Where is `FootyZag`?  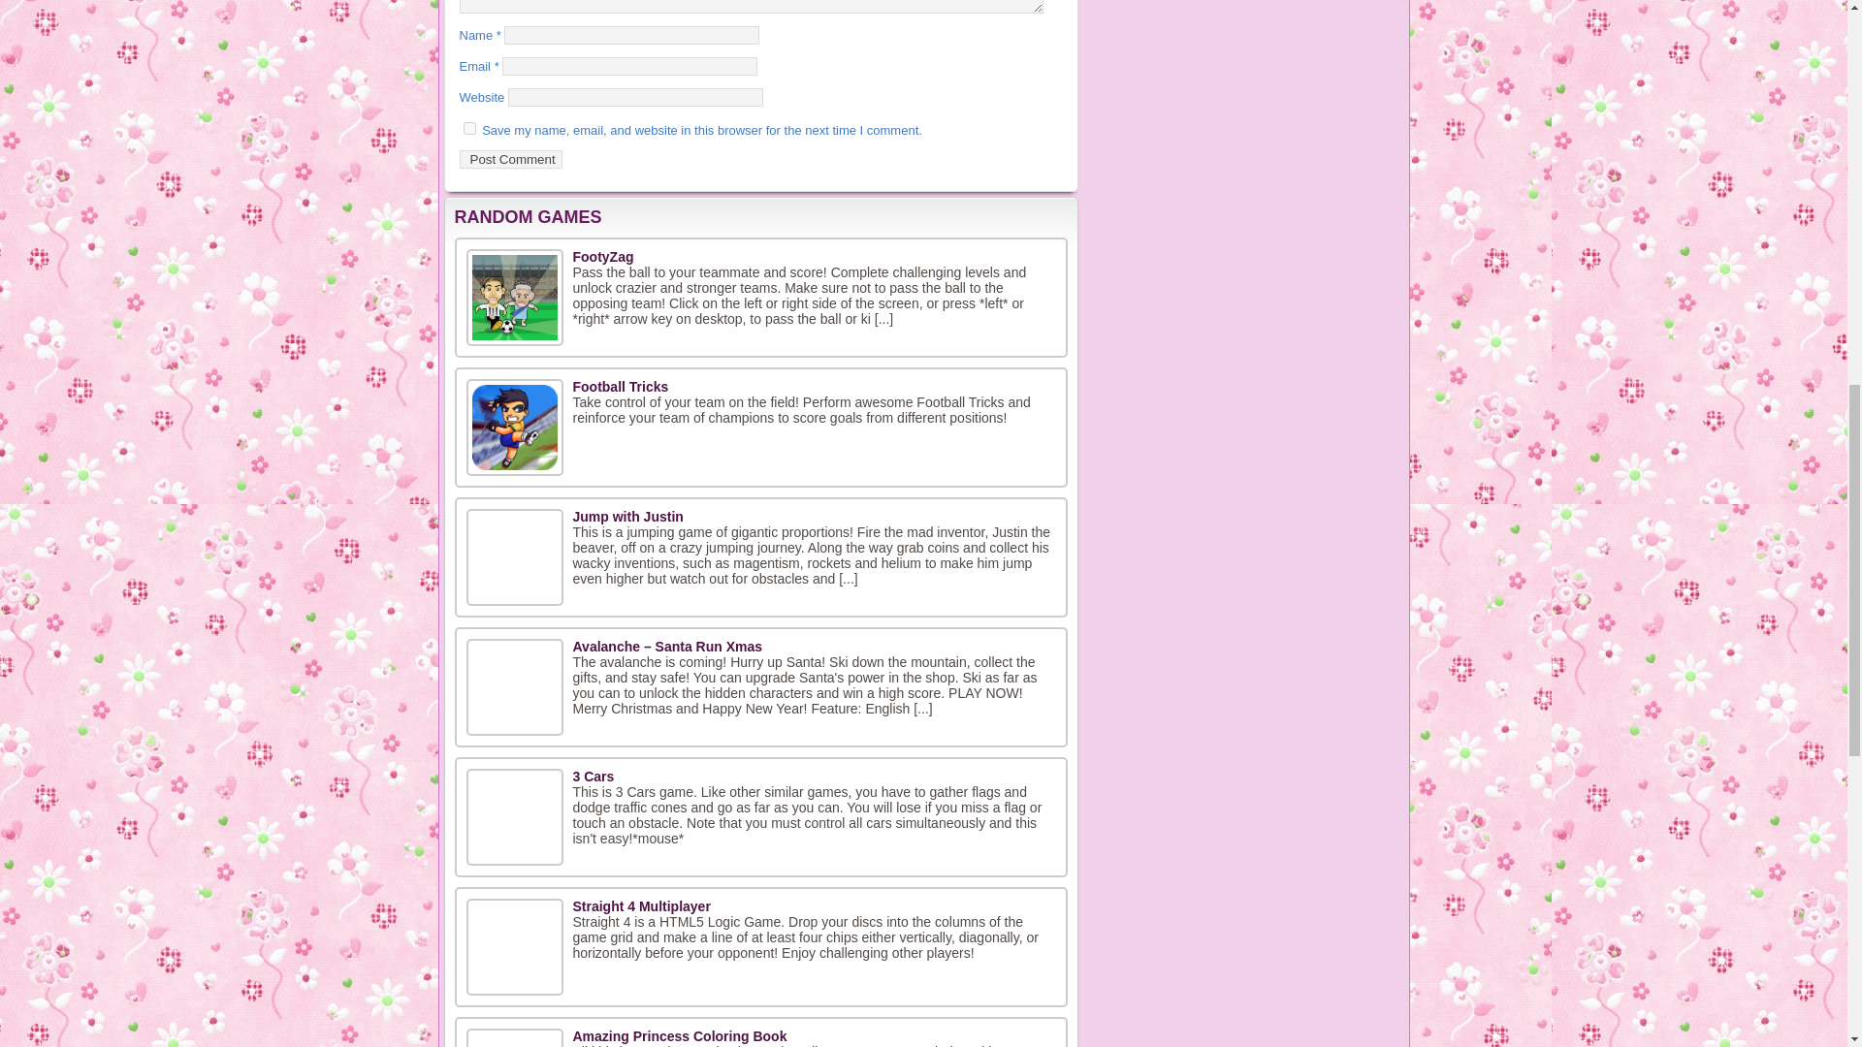
FootyZag is located at coordinates (601, 257).